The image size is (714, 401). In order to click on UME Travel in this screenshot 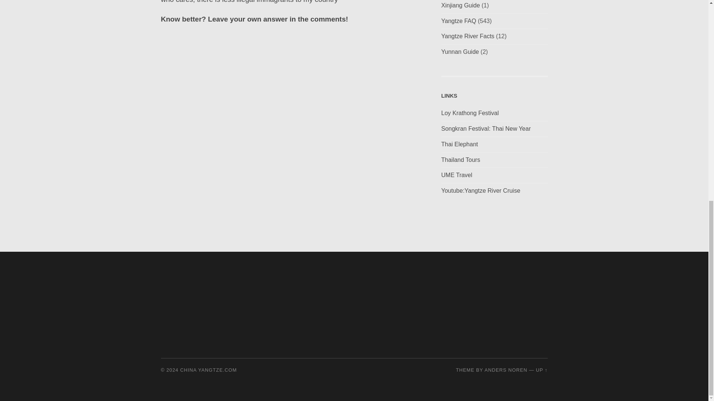, I will do `click(457, 175)`.